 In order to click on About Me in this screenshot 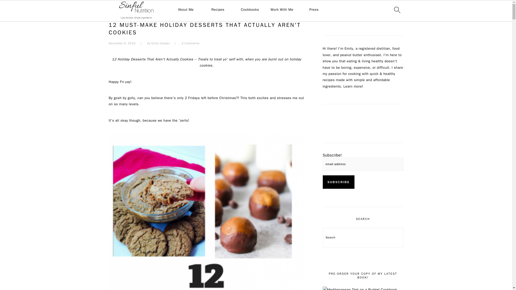, I will do `click(186, 10)`.